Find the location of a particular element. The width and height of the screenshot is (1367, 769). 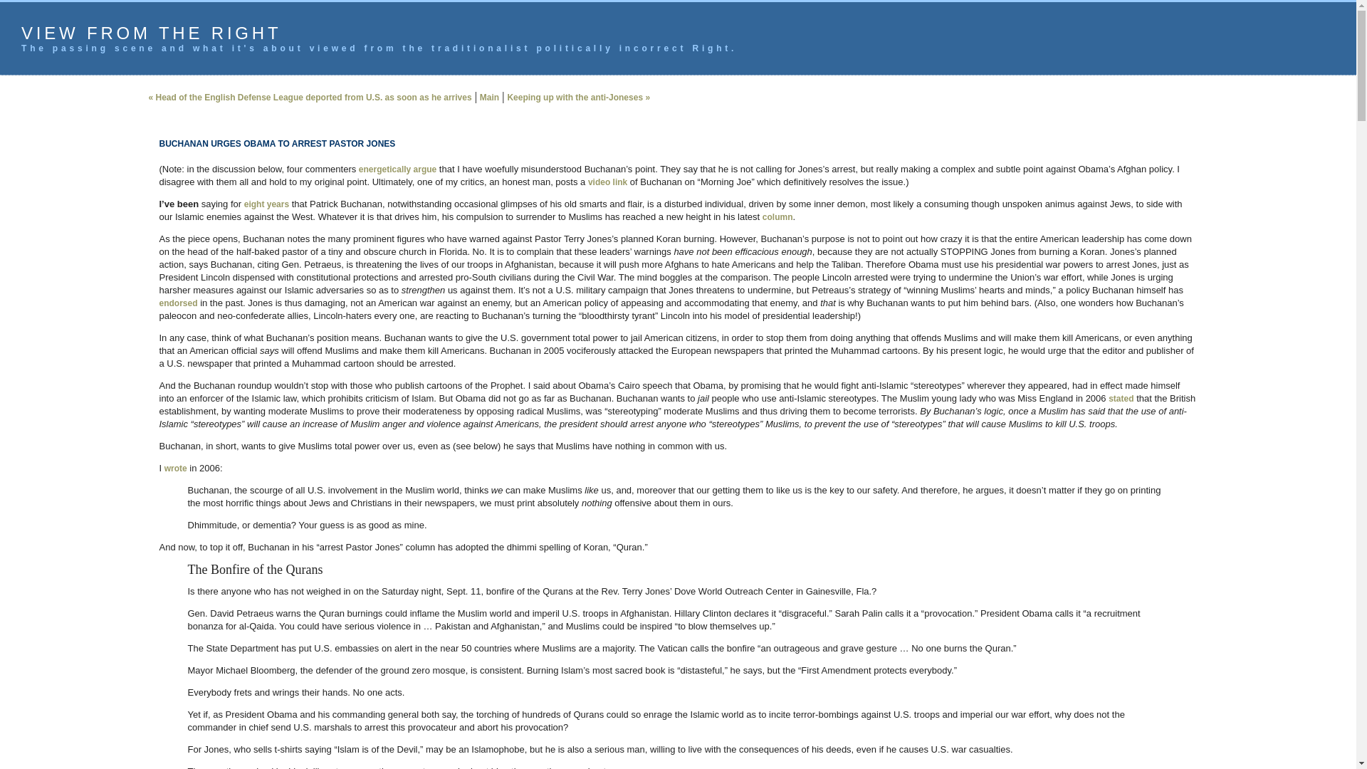

stated is located at coordinates (1121, 399).